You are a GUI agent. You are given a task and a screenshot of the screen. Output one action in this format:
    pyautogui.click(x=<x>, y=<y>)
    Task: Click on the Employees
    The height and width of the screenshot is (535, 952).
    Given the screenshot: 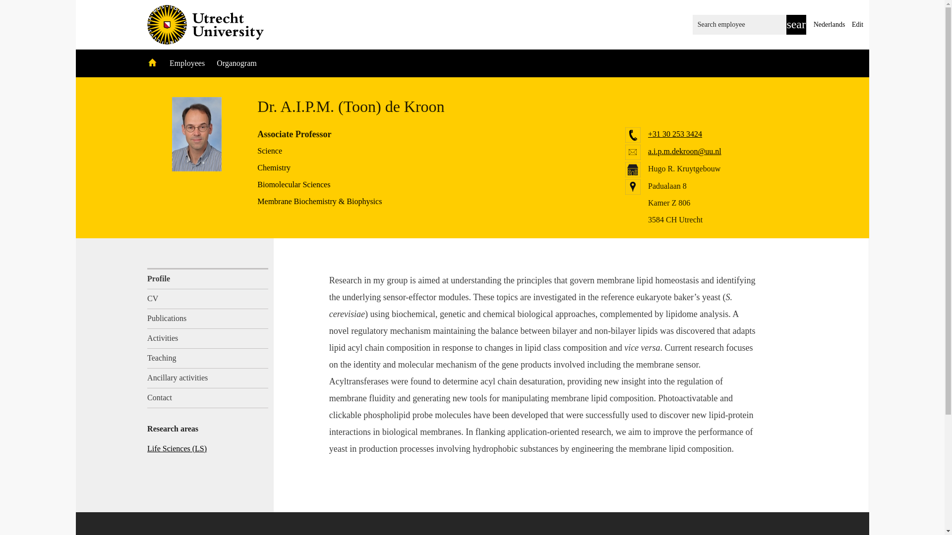 What is the action you would take?
    pyautogui.click(x=187, y=63)
    